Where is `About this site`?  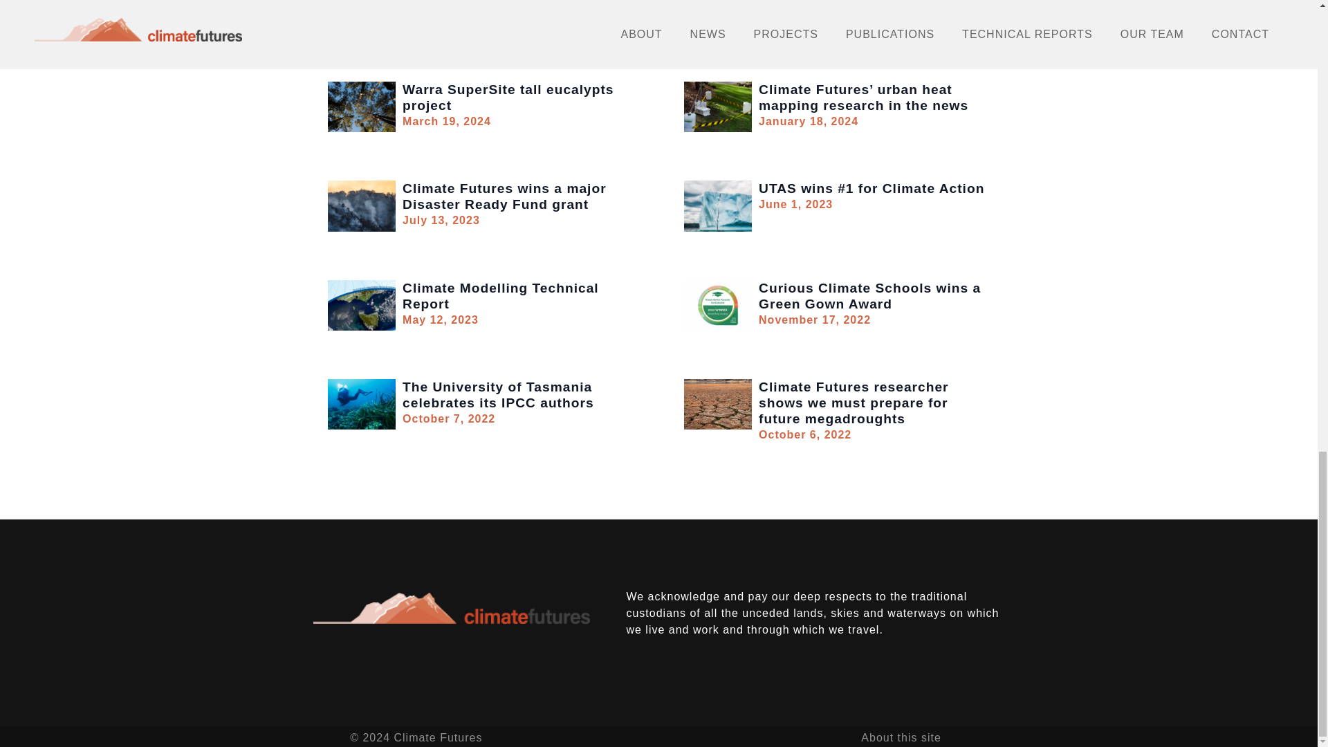
About this site is located at coordinates (480, 107).